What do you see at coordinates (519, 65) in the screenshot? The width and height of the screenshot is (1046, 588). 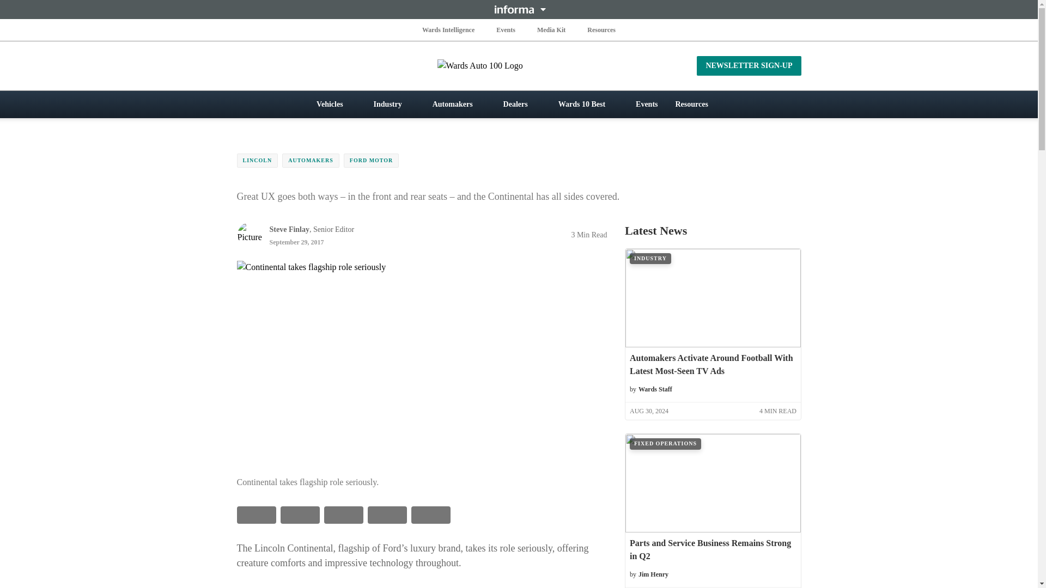 I see `Wards Auto 100 Logo` at bounding box center [519, 65].